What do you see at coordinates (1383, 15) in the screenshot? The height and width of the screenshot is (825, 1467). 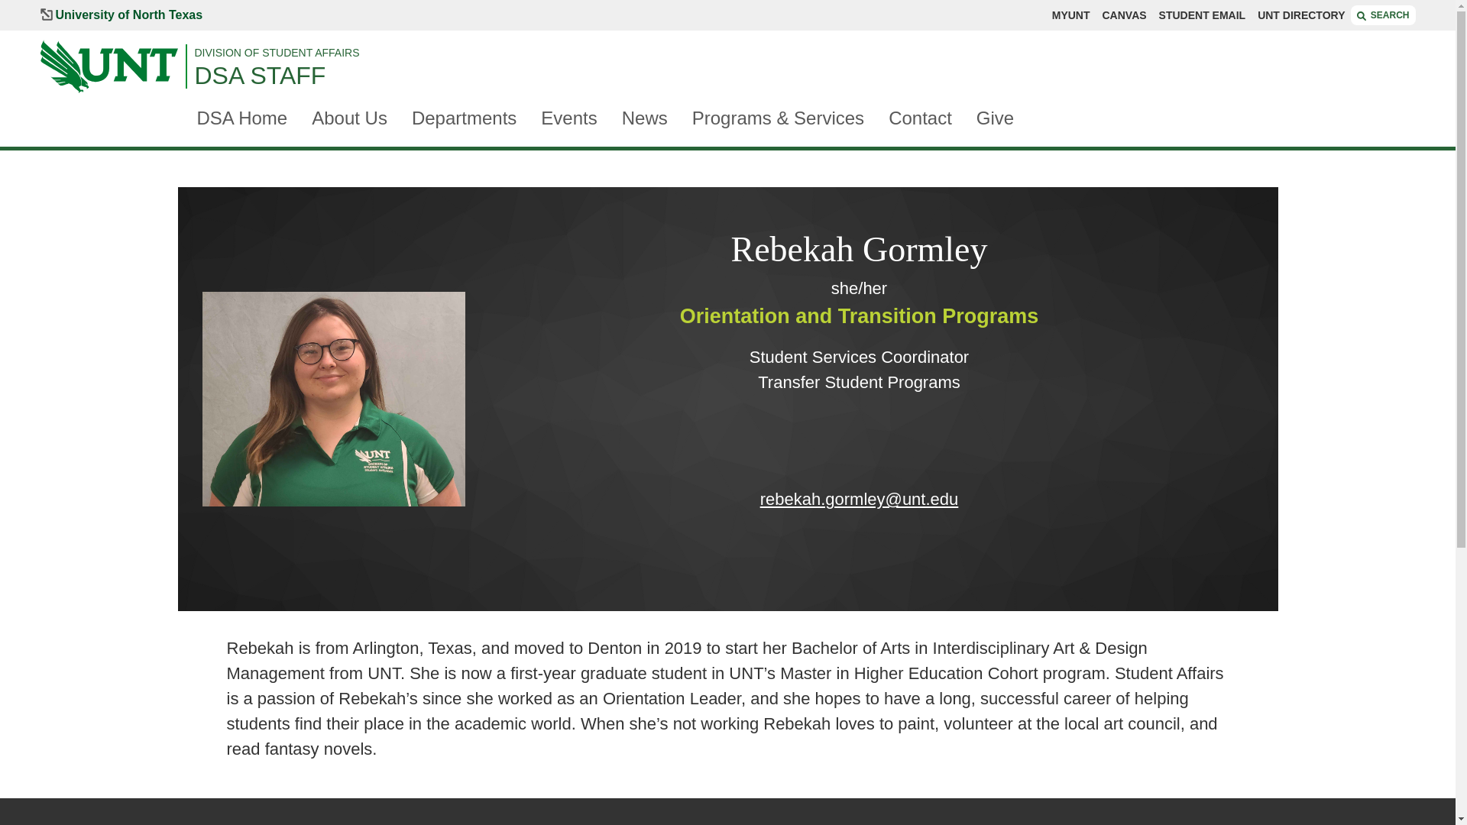 I see `SEARCH` at bounding box center [1383, 15].